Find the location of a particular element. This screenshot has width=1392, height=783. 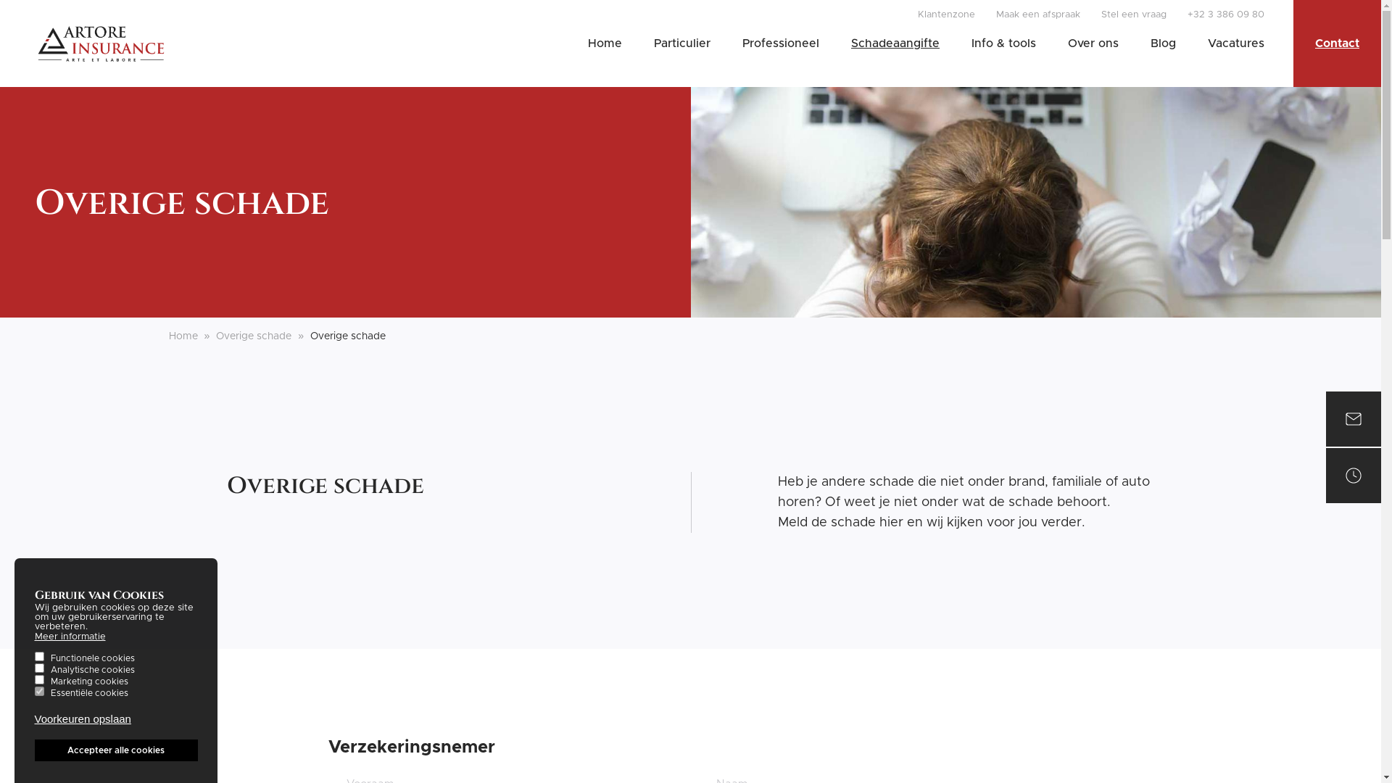

Meer informatie is located at coordinates (70, 637).